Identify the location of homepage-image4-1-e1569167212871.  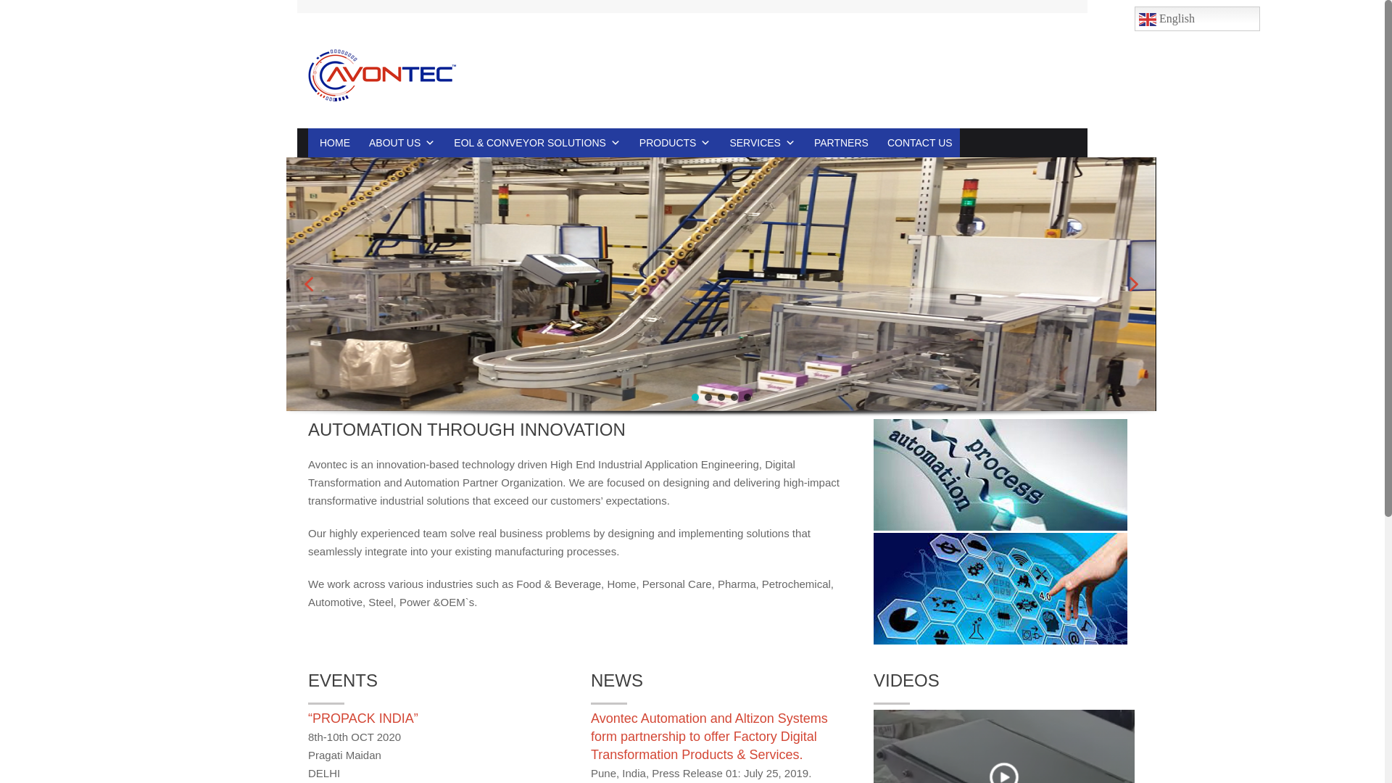
(1000, 474).